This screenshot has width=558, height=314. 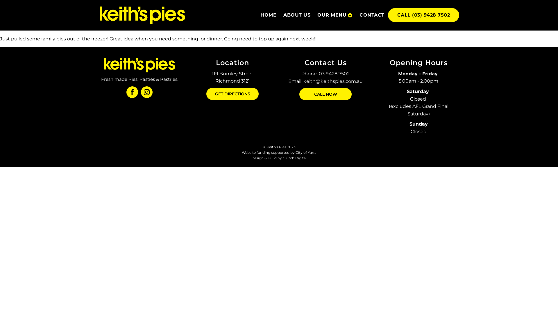 What do you see at coordinates (297, 15) in the screenshot?
I see `ABOUT US` at bounding box center [297, 15].